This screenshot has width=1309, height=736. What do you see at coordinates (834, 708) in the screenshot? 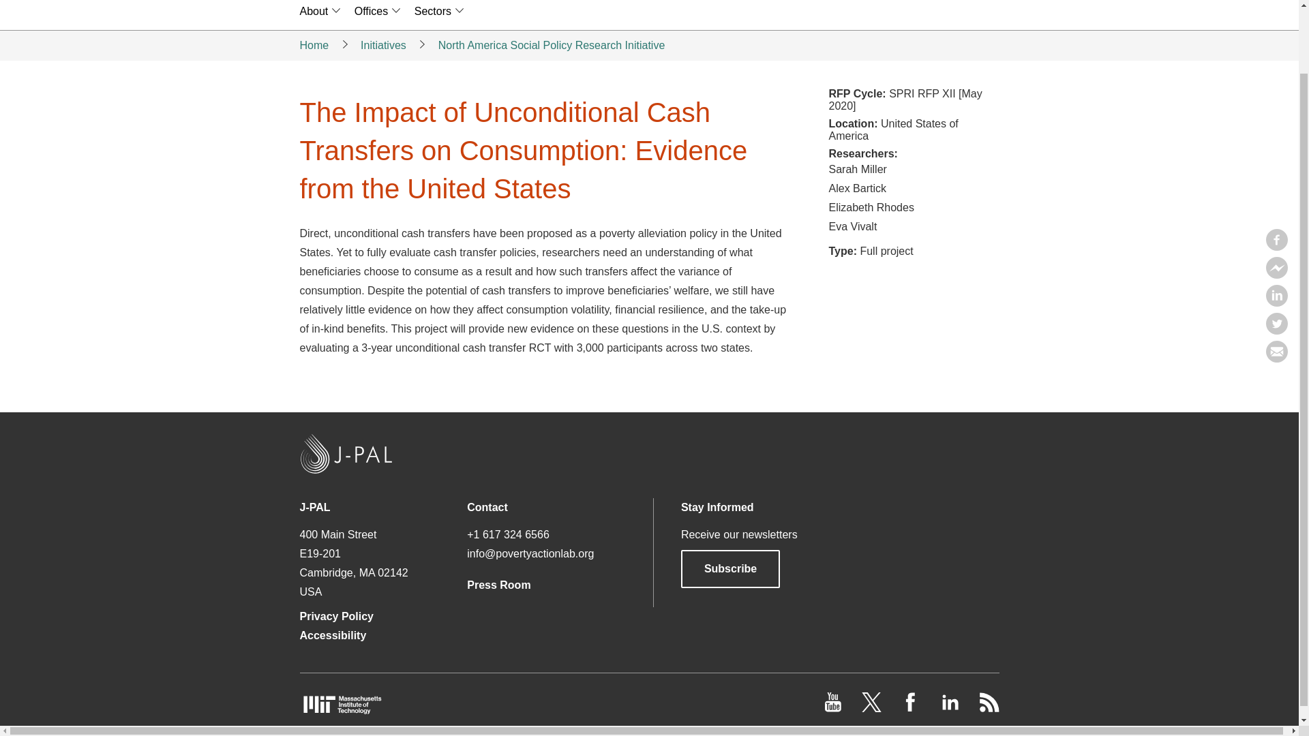
I see `youtube` at bounding box center [834, 708].